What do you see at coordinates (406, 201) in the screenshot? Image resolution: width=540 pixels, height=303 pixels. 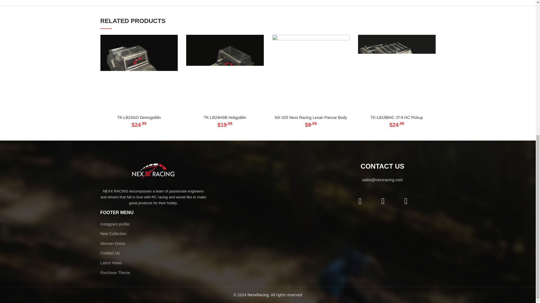 I see `Follow Us on Youtube` at bounding box center [406, 201].